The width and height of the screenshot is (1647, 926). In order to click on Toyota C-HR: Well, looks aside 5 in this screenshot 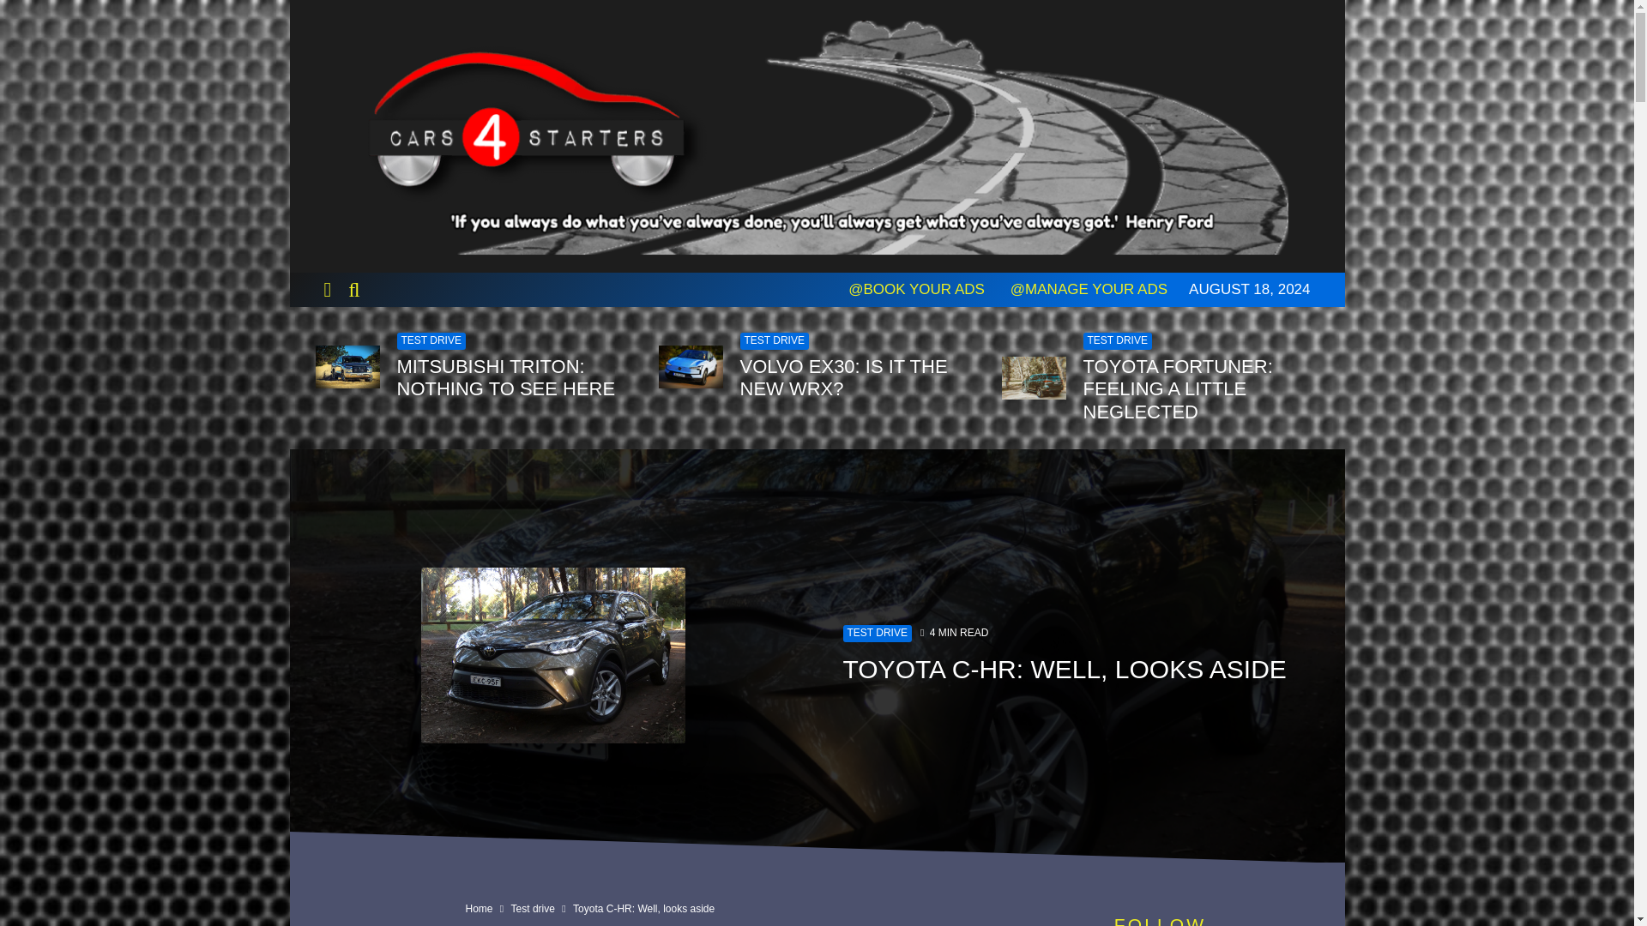, I will do `click(552, 655)`.